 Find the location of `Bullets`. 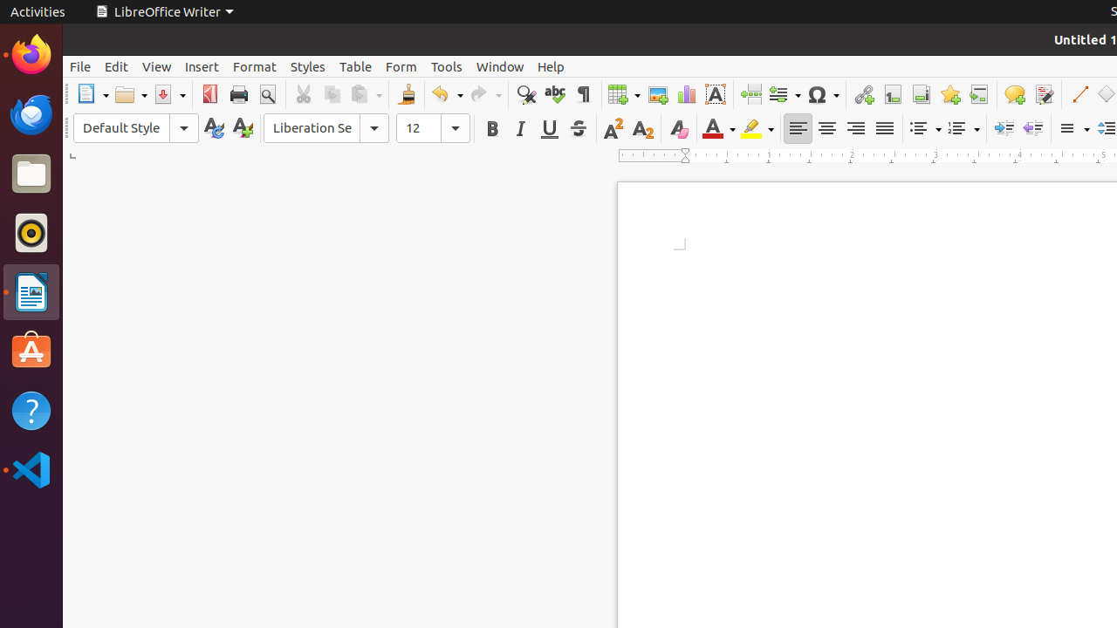

Bullets is located at coordinates (925, 129).